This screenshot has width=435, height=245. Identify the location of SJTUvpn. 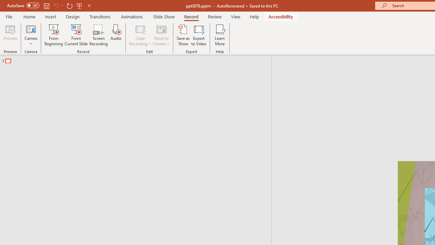
(58, 152).